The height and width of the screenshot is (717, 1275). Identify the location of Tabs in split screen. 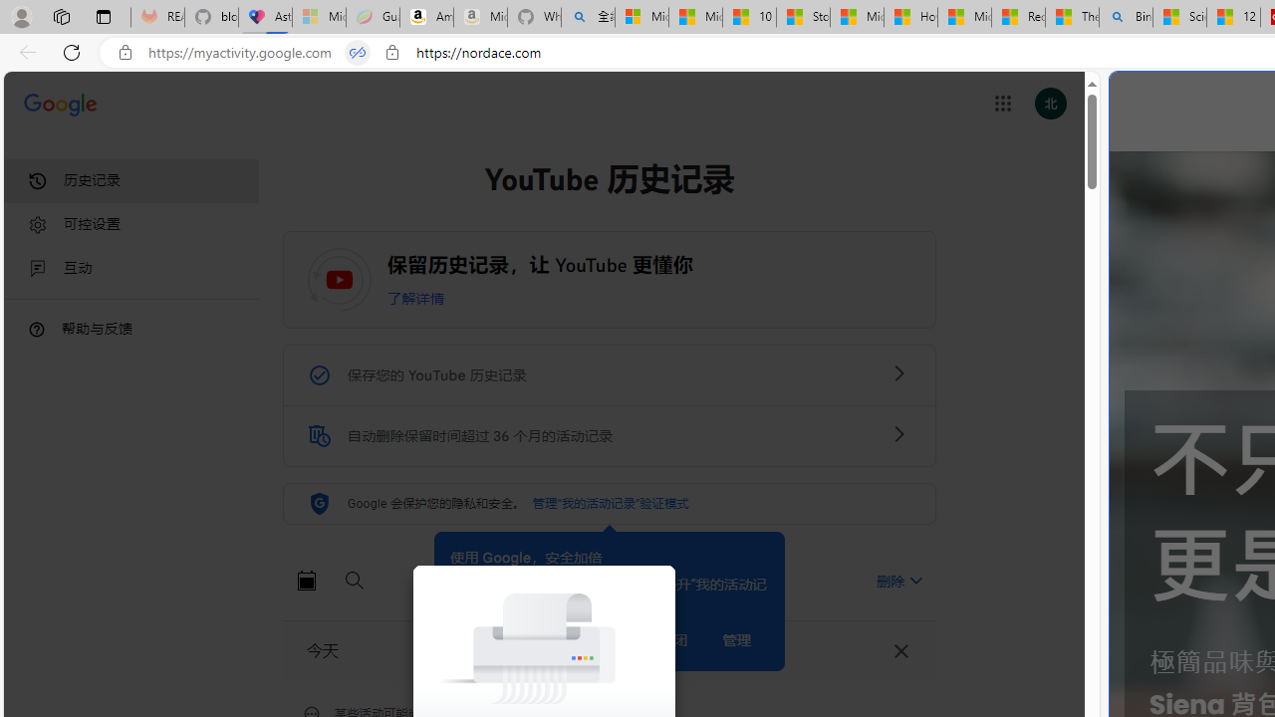
(357, 53).